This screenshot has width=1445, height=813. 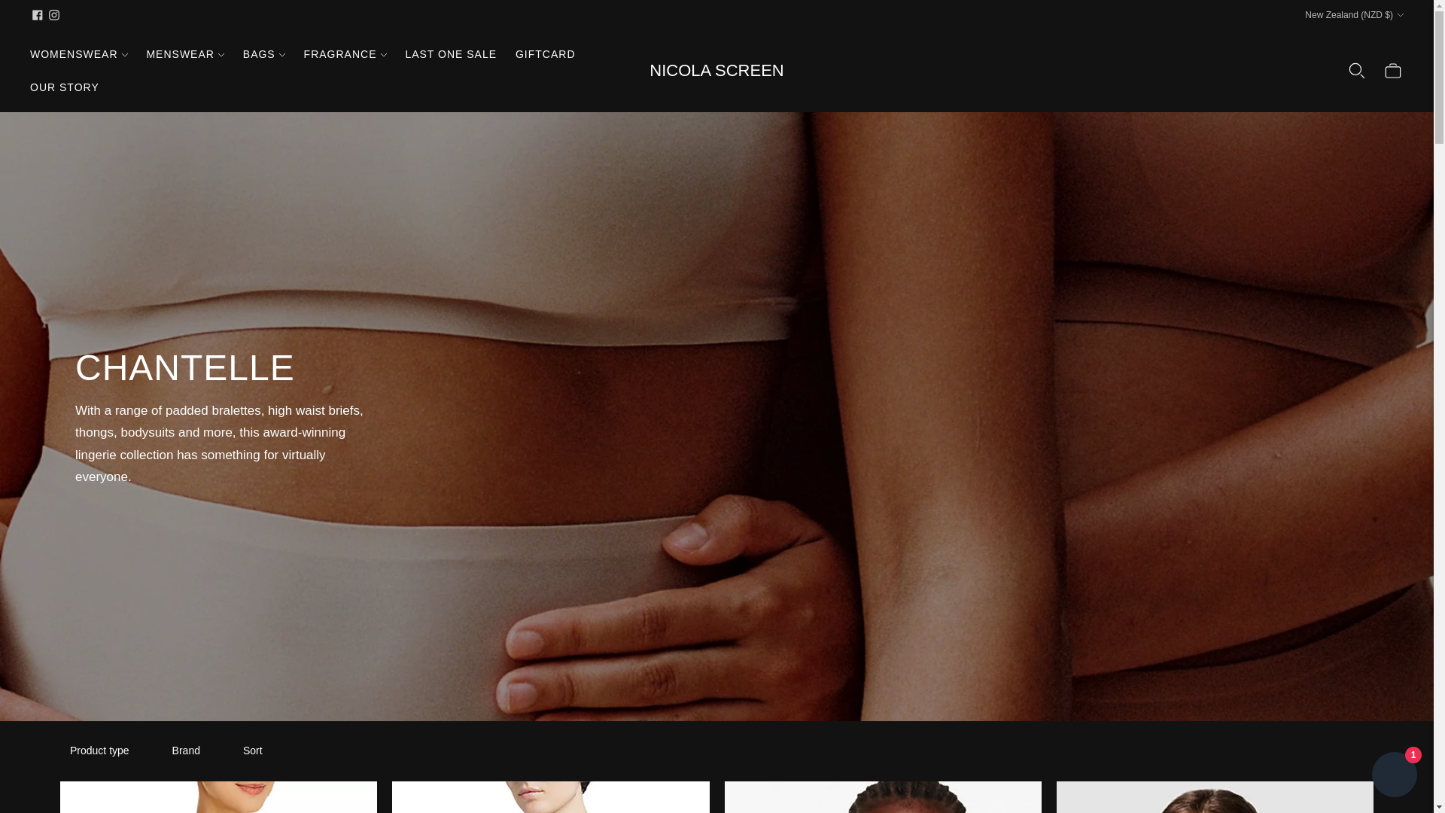 I want to click on Shopify online store chat, so click(x=1394, y=776).